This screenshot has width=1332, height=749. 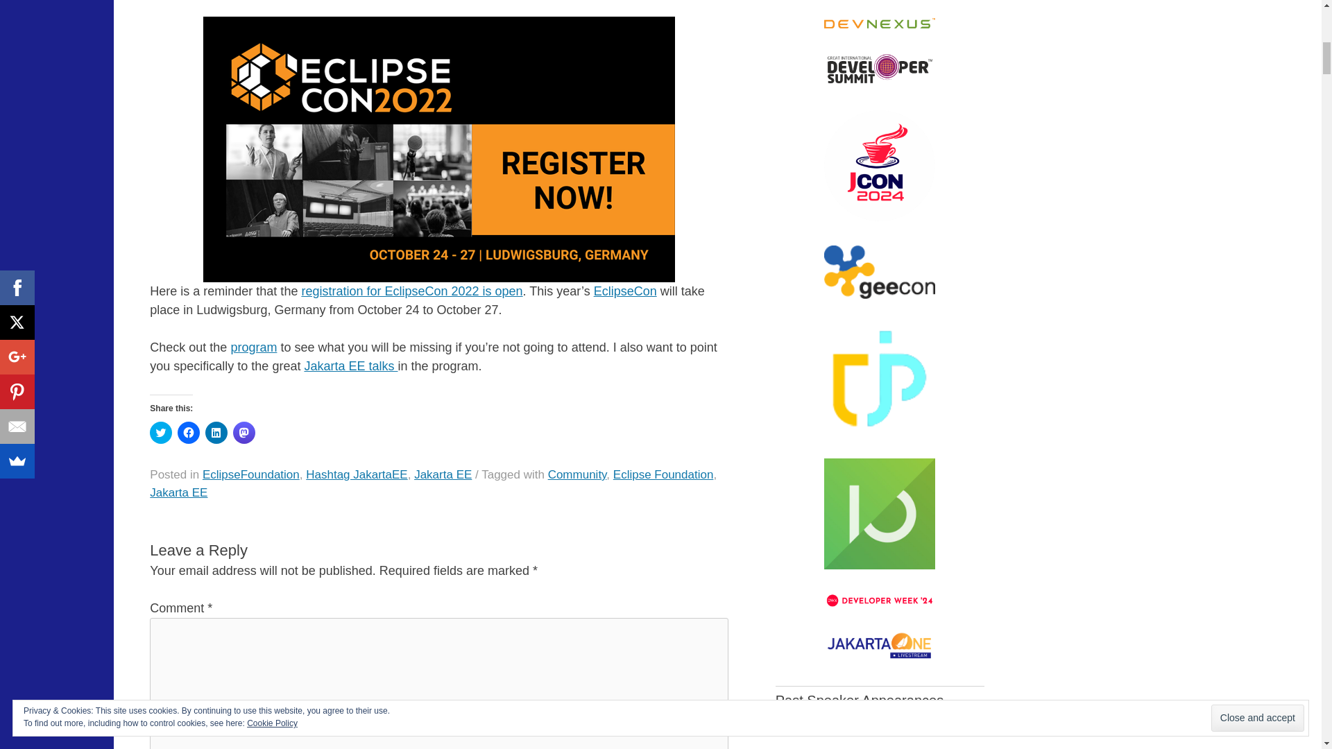 I want to click on program, so click(x=254, y=347).